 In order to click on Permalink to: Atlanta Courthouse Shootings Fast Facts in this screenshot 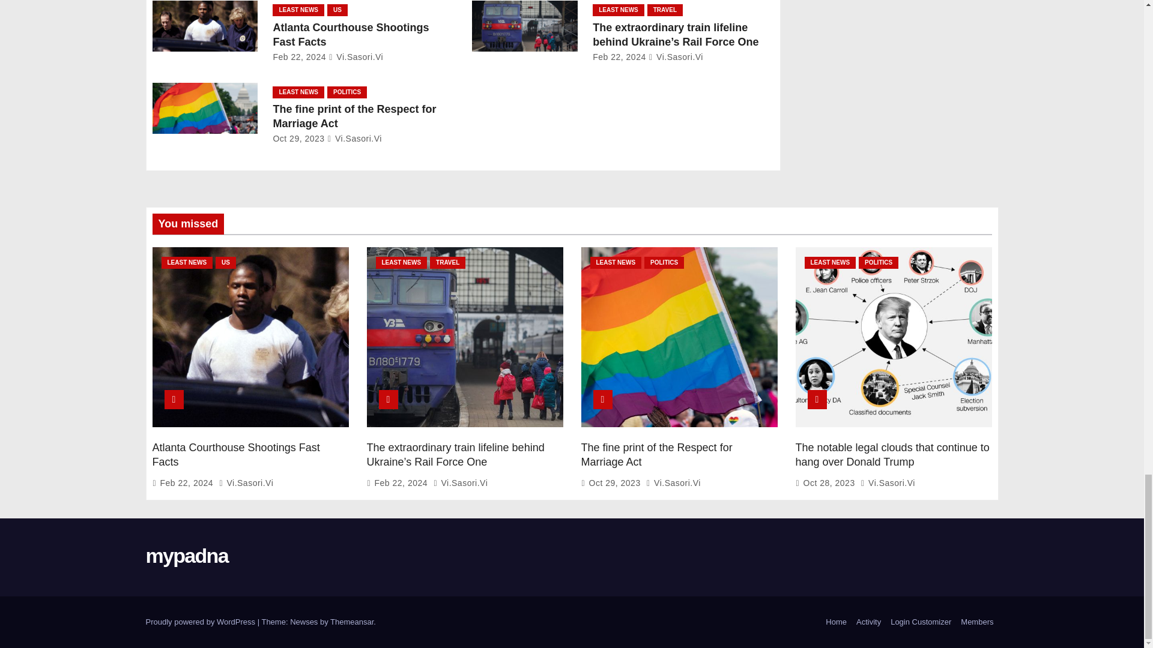, I will do `click(236, 454)`.